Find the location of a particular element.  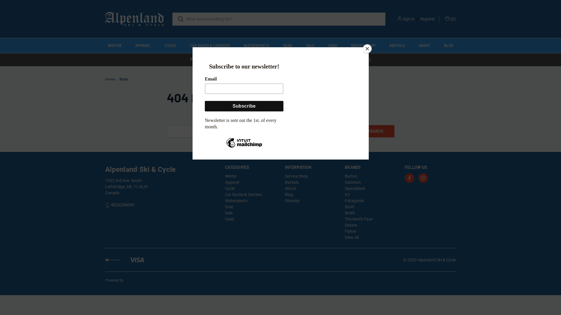

K2 is located at coordinates (347, 195).